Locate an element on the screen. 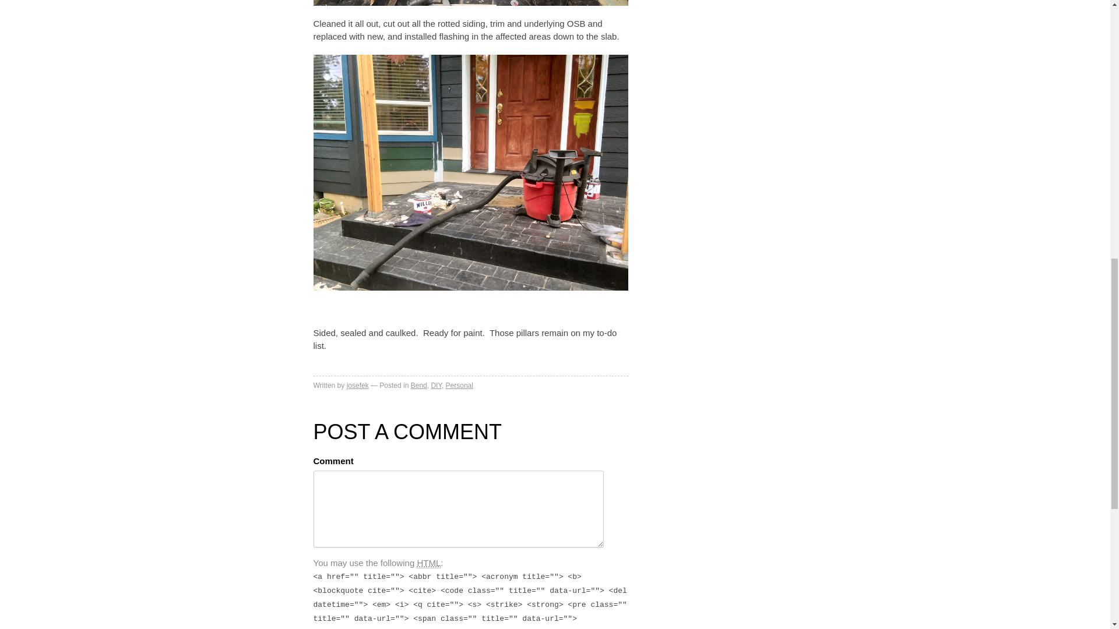  DIY is located at coordinates (436, 385).